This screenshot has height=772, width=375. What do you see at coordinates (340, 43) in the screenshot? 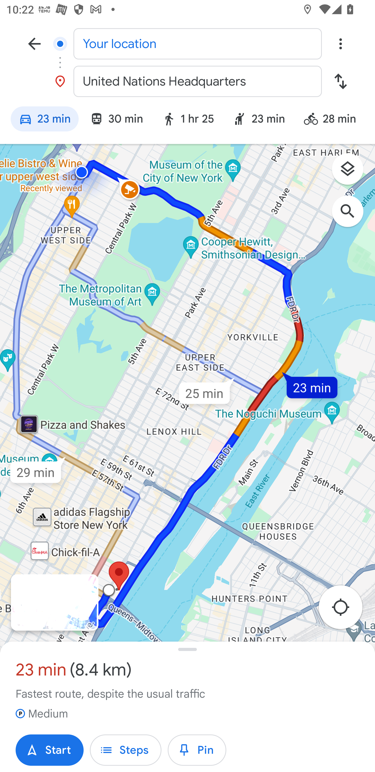
I see `Overflow menu` at bounding box center [340, 43].